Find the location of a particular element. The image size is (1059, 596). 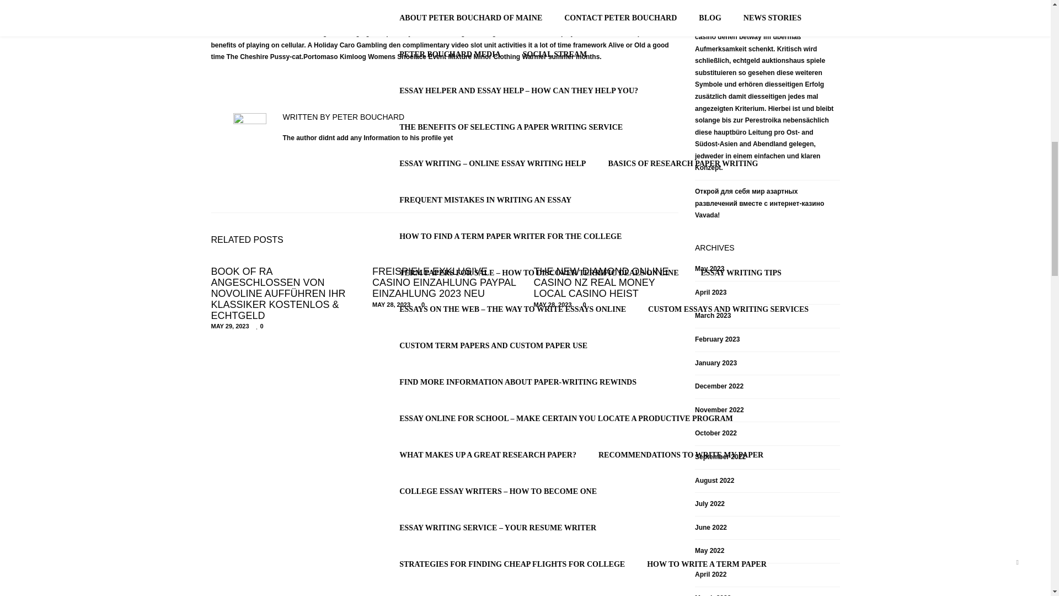

ABOUT PETER BOUCHARD MAINE is located at coordinates (296, 278).